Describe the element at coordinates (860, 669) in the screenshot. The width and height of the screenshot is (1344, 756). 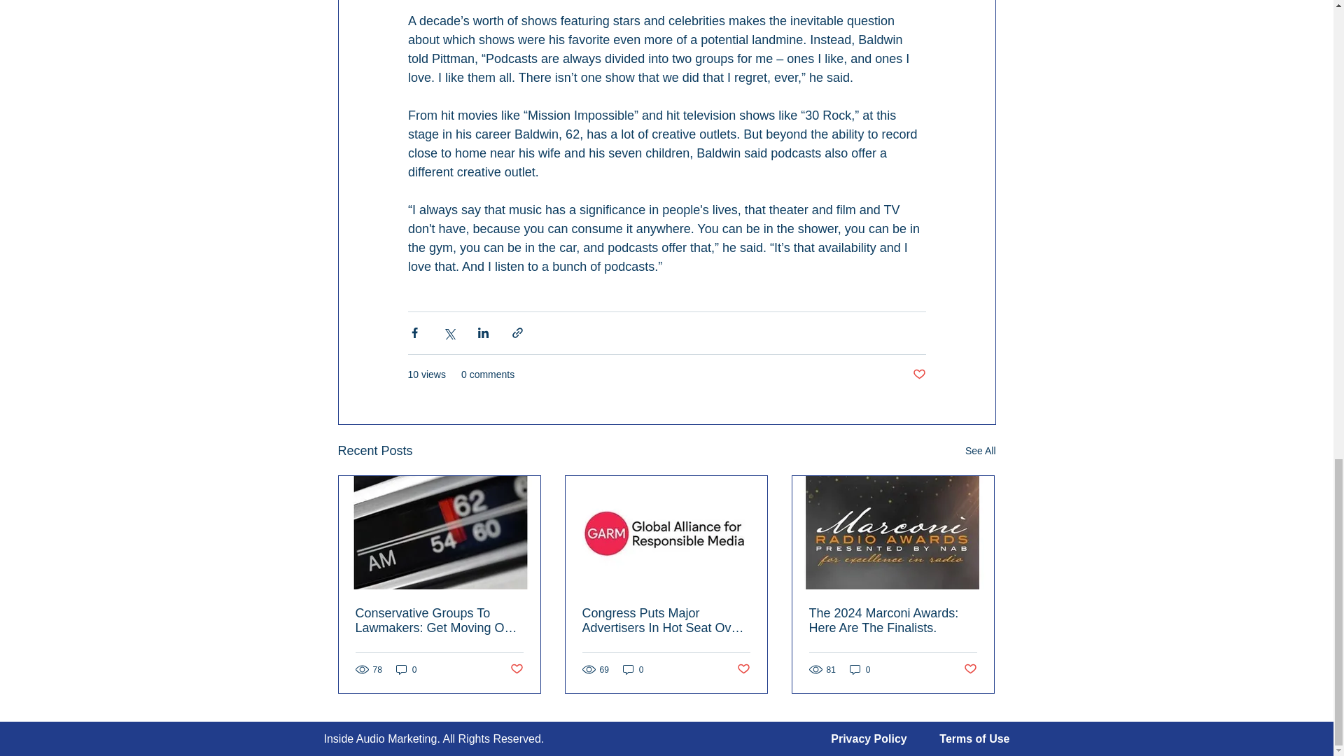
I see `0` at that location.